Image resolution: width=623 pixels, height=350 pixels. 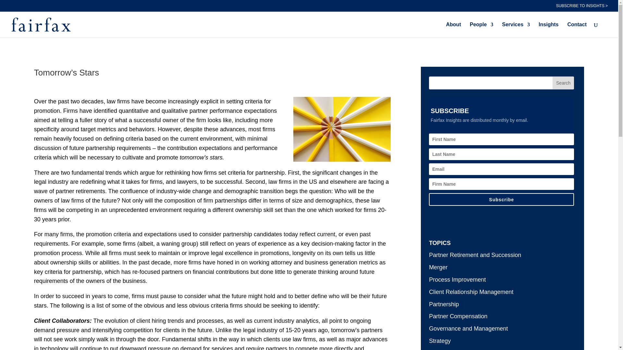 I want to click on Search, so click(x=563, y=83).